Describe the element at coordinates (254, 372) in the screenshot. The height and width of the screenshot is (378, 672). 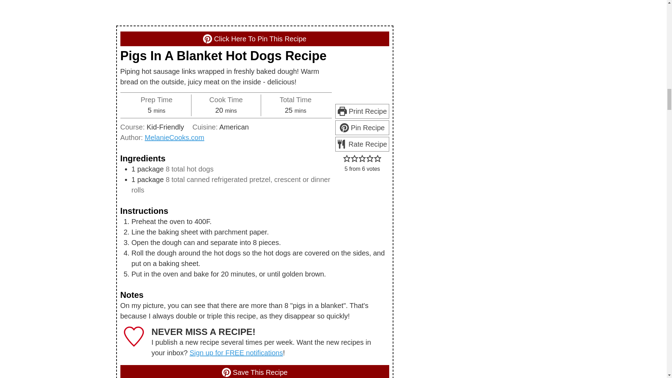
I see `Save This Recipe` at that location.